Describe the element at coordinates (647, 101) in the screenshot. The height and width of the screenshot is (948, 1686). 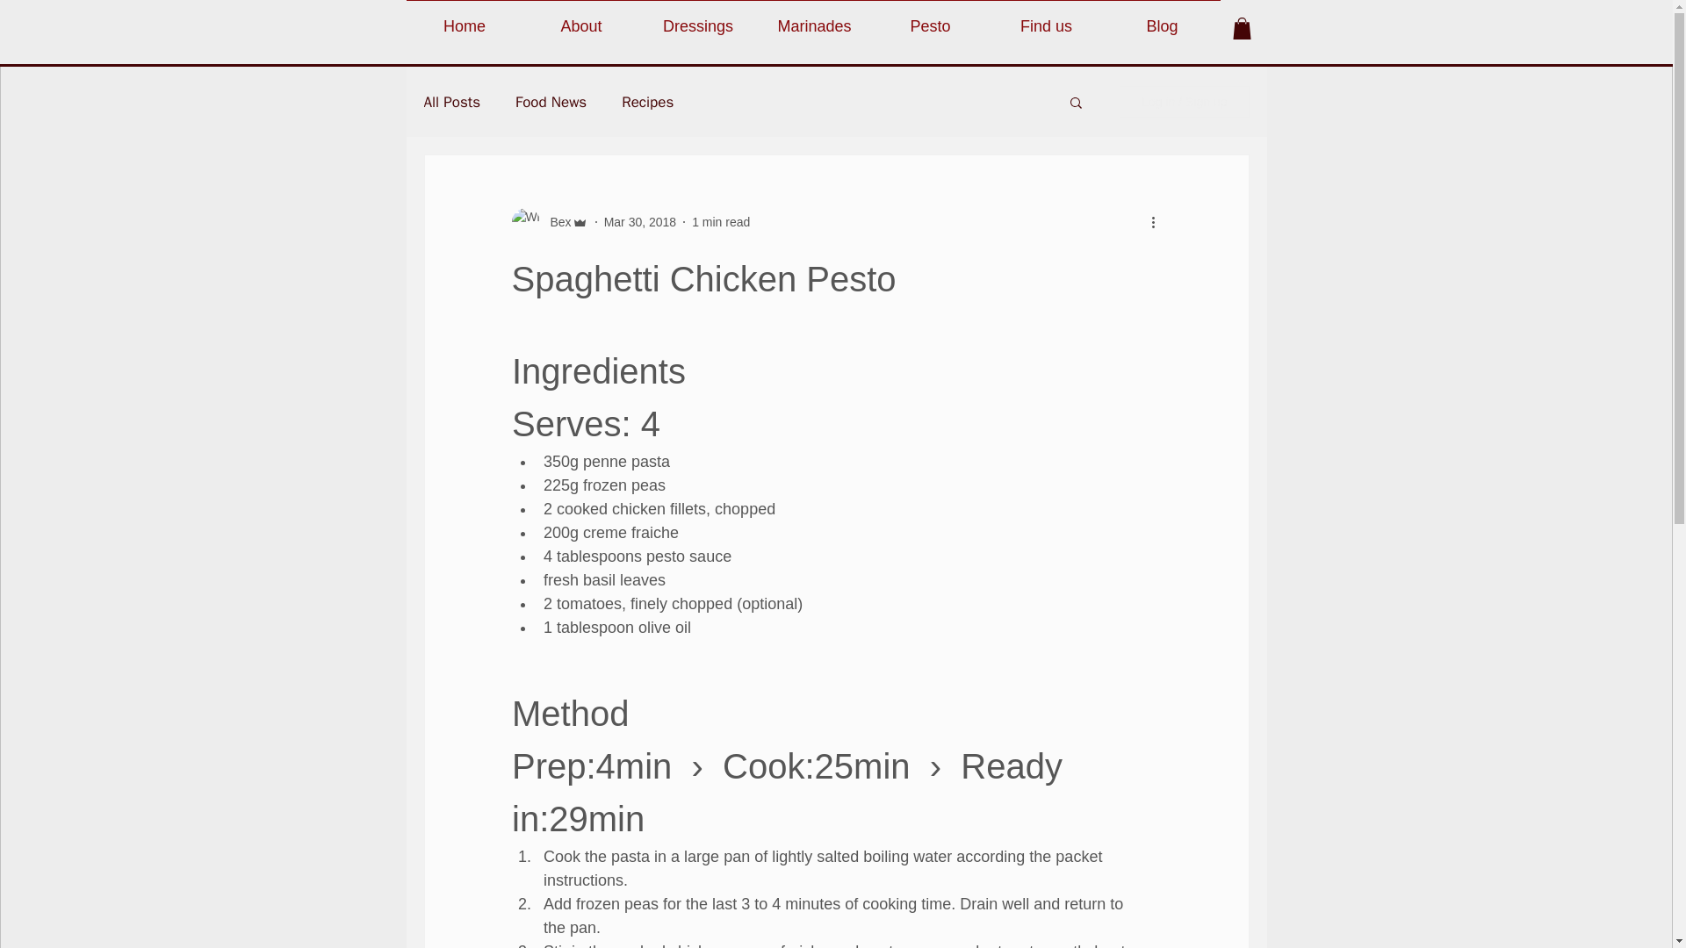
I see `Recipes` at that location.